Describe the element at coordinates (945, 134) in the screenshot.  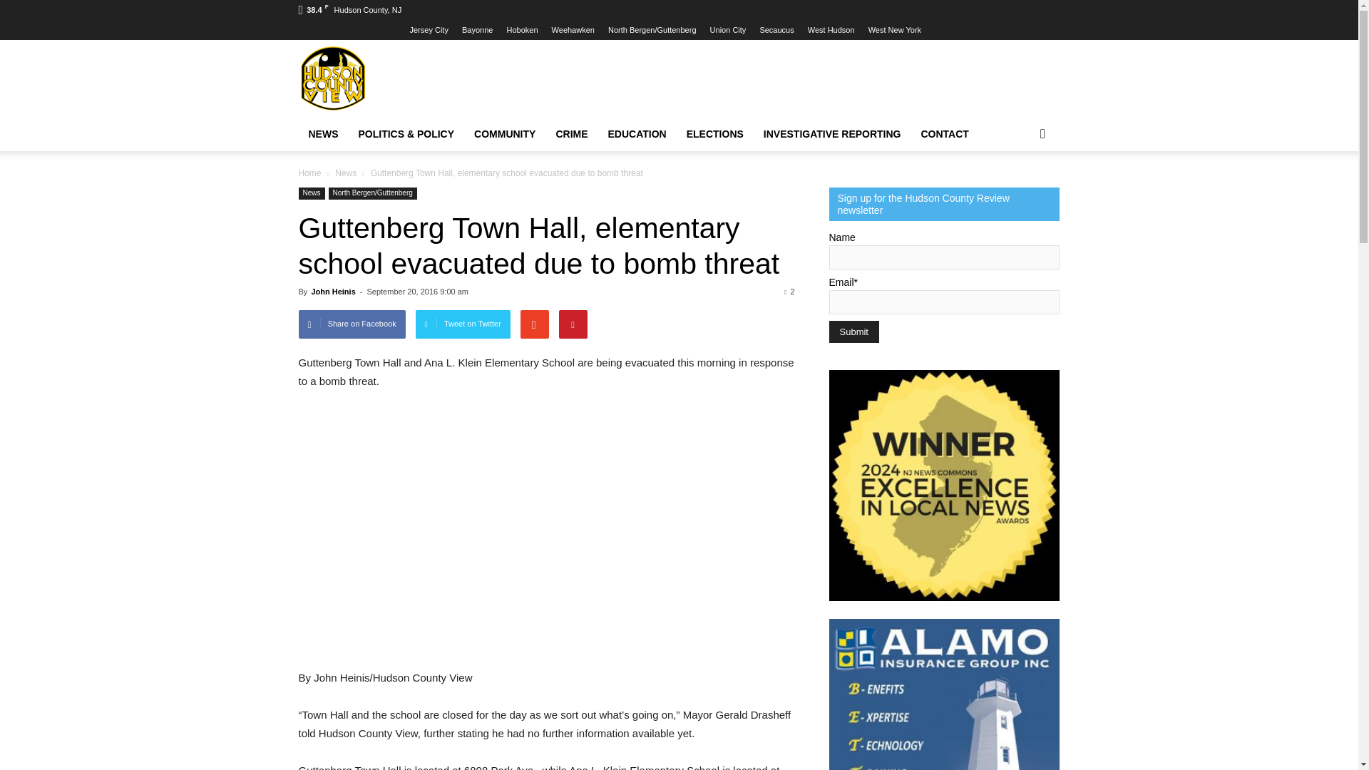
I see `CONTACT` at that location.